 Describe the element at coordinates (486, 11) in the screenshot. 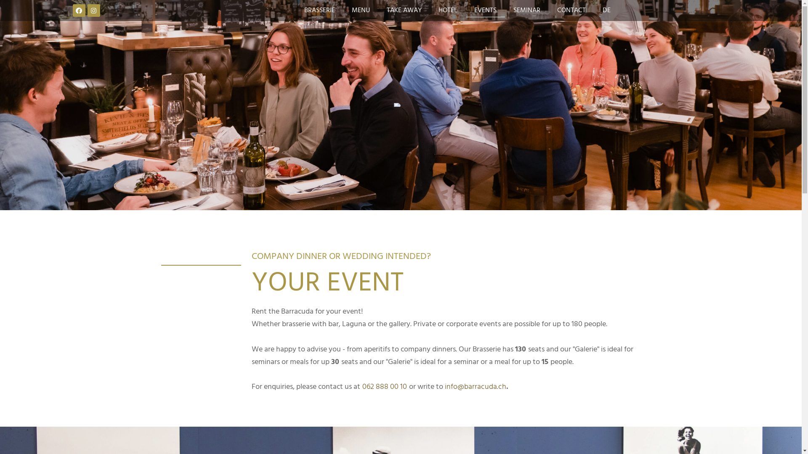

I see `EVENTS` at that location.